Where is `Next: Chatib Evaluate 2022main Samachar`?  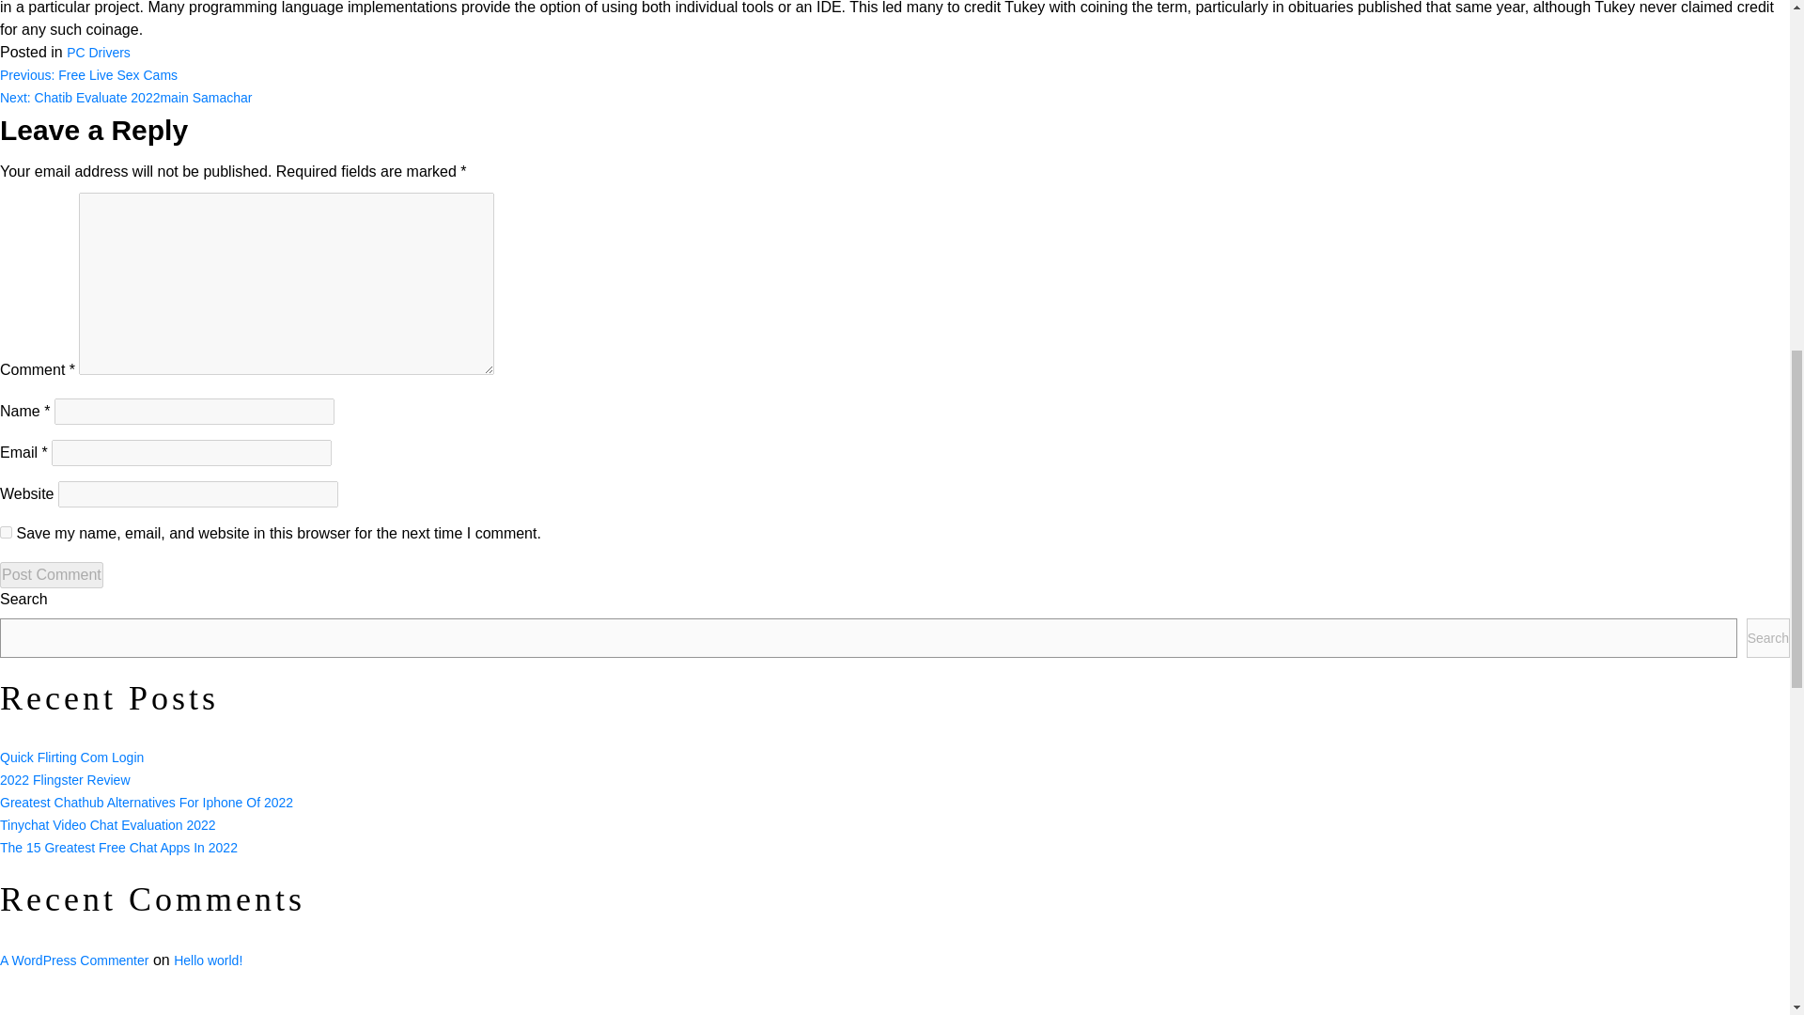 Next: Chatib Evaluate 2022main Samachar is located at coordinates (126, 98).